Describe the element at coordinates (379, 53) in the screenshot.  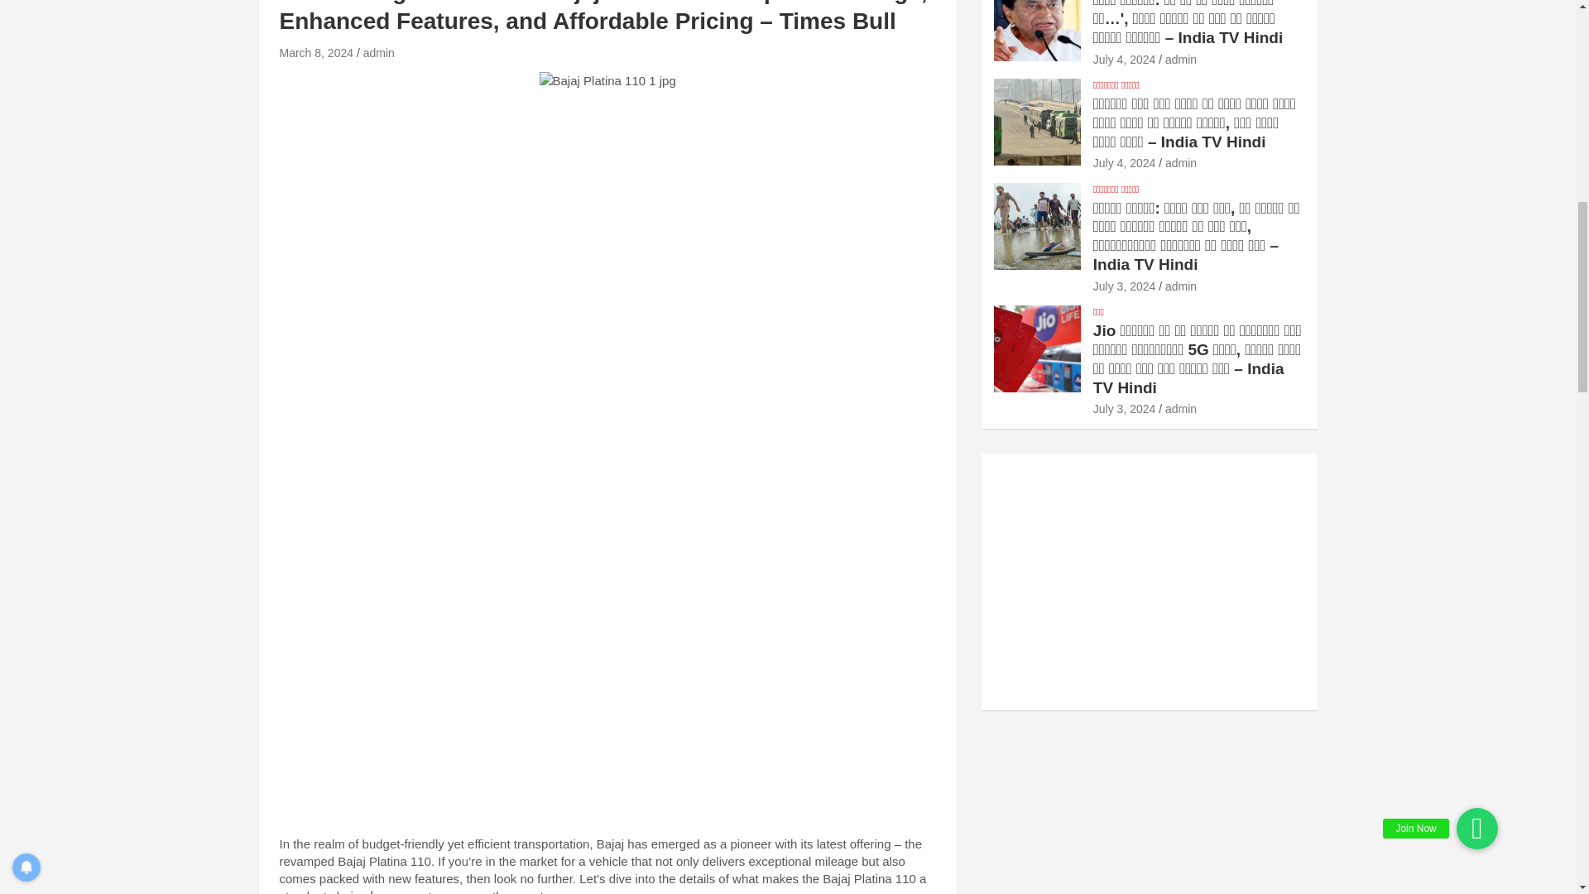
I see `admin` at that location.